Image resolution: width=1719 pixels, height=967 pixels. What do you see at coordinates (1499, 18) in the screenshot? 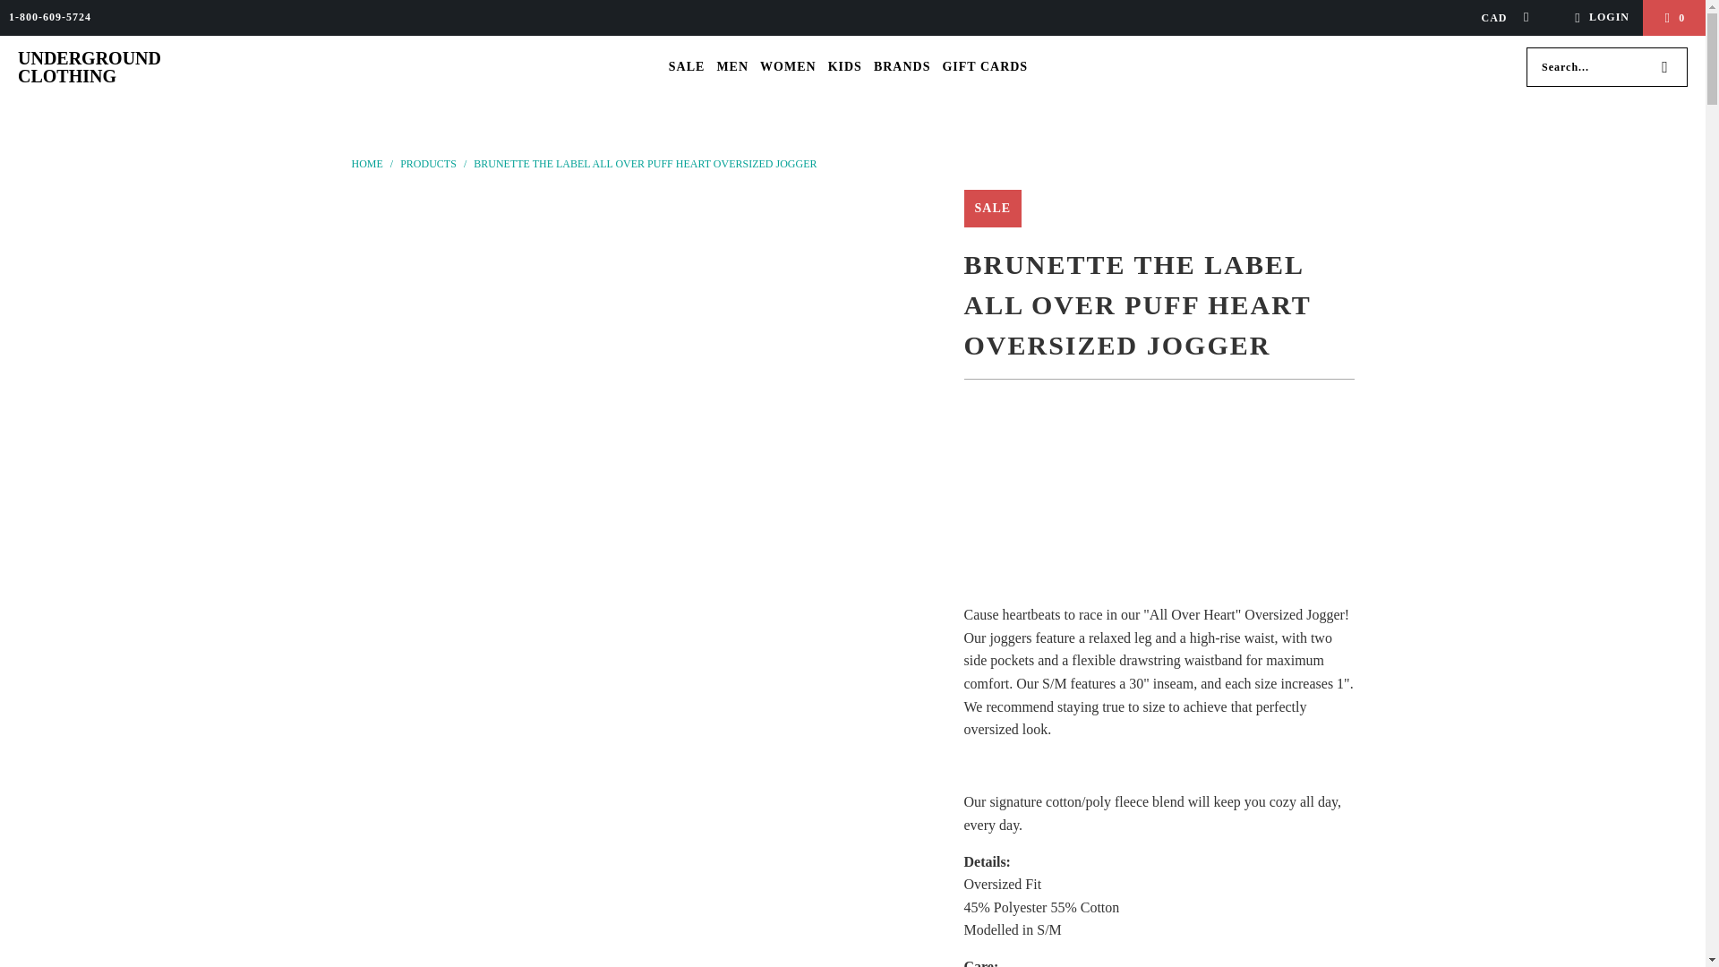
I see `CAD` at bounding box center [1499, 18].